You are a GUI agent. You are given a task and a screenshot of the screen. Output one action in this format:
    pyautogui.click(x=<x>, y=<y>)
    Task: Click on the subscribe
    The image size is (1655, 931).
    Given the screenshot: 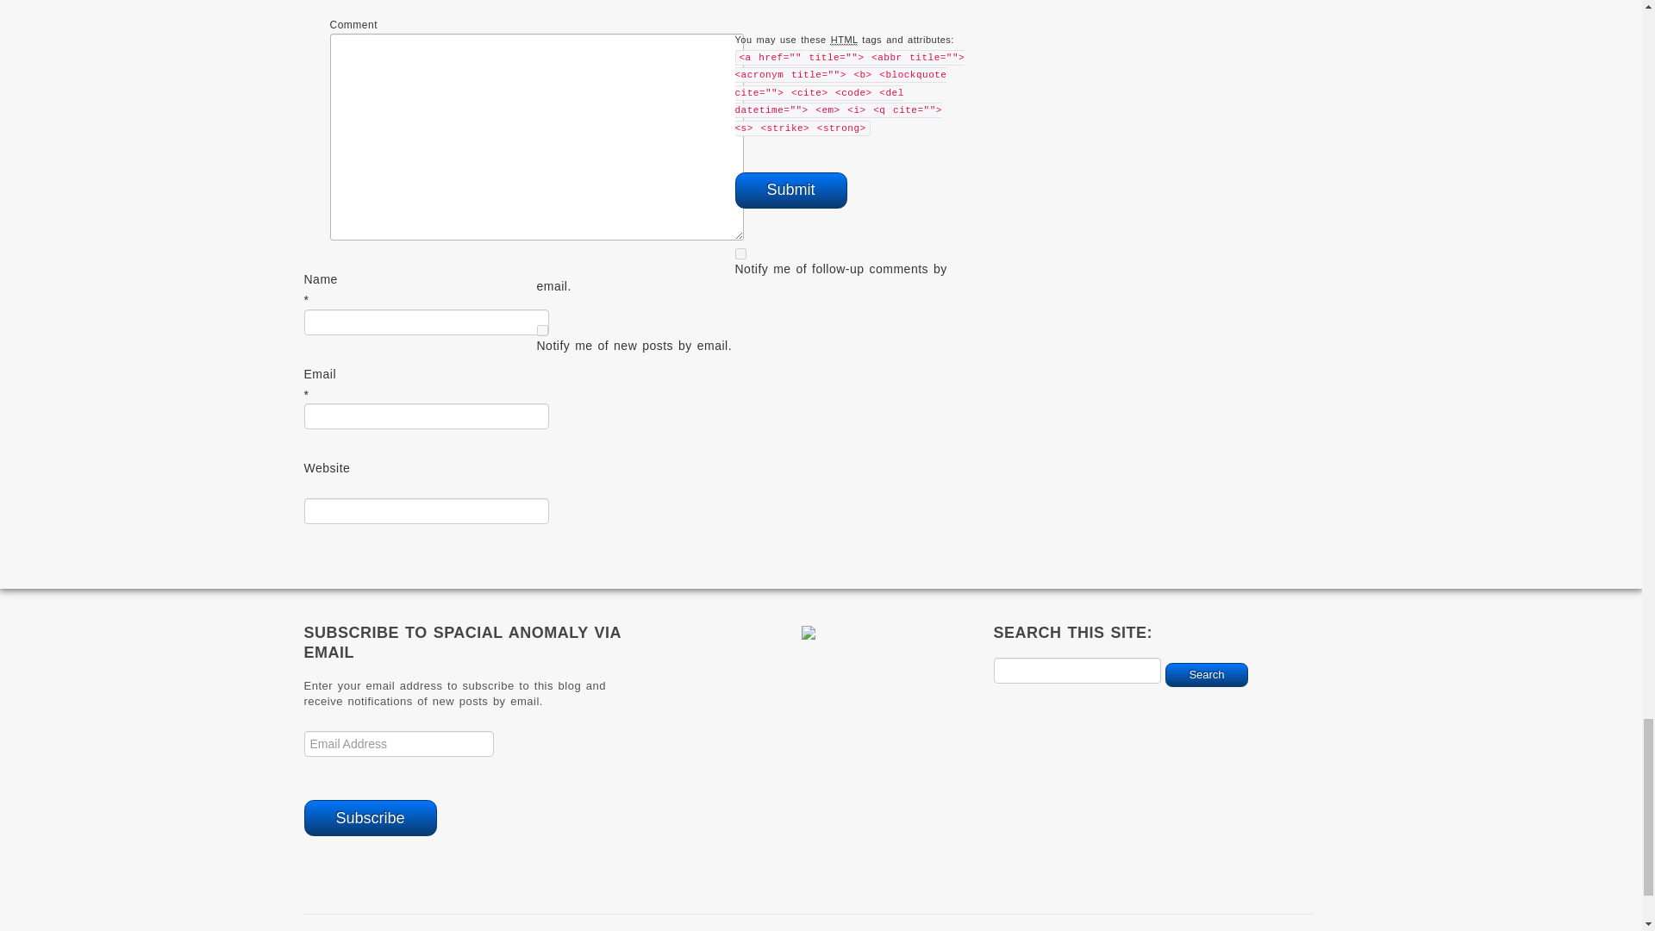 What is the action you would take?
    pyautogui.click(x=541, y=329)
    